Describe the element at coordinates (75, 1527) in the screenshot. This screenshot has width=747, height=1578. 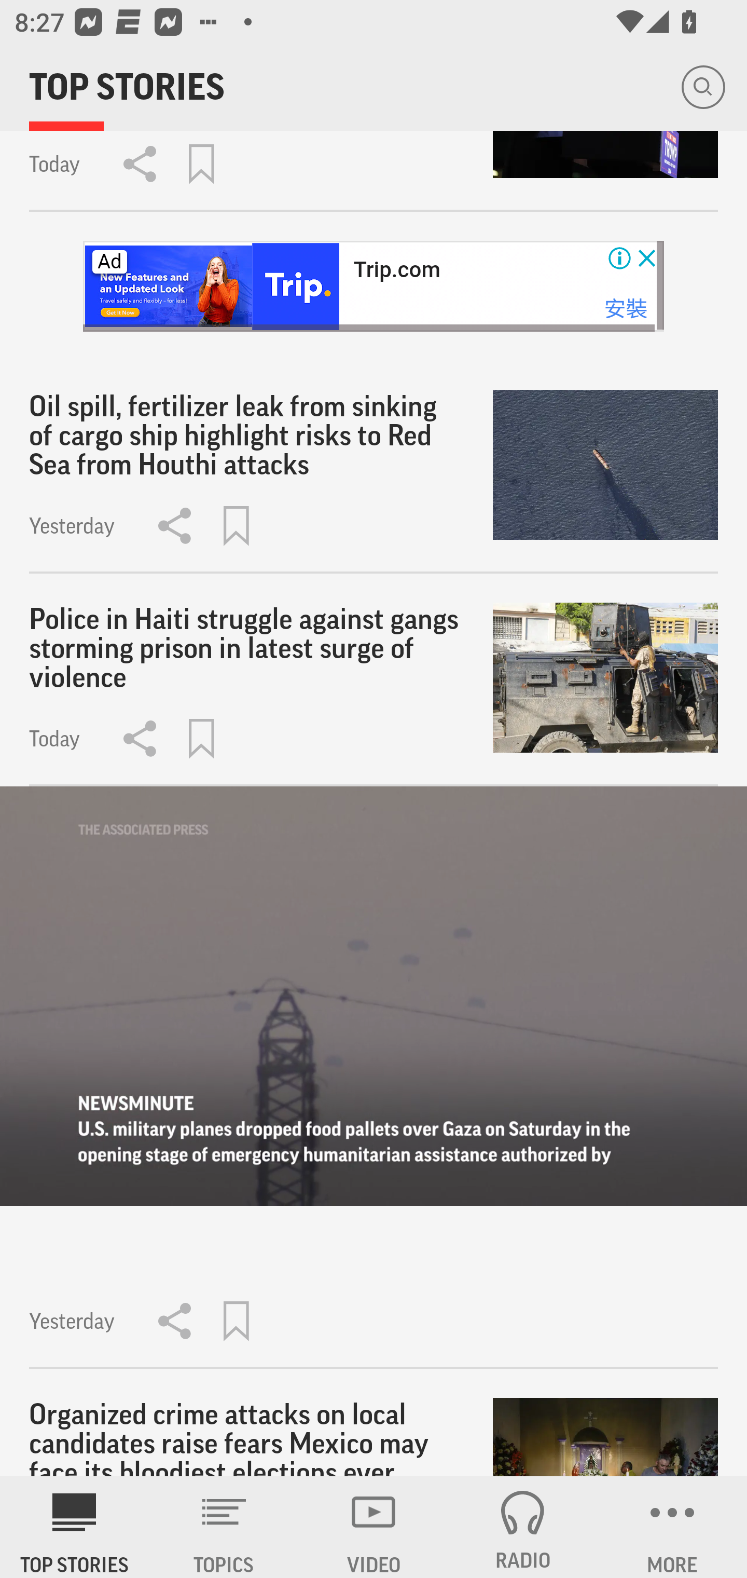
I see `AP News TOP STORIES` at that location.